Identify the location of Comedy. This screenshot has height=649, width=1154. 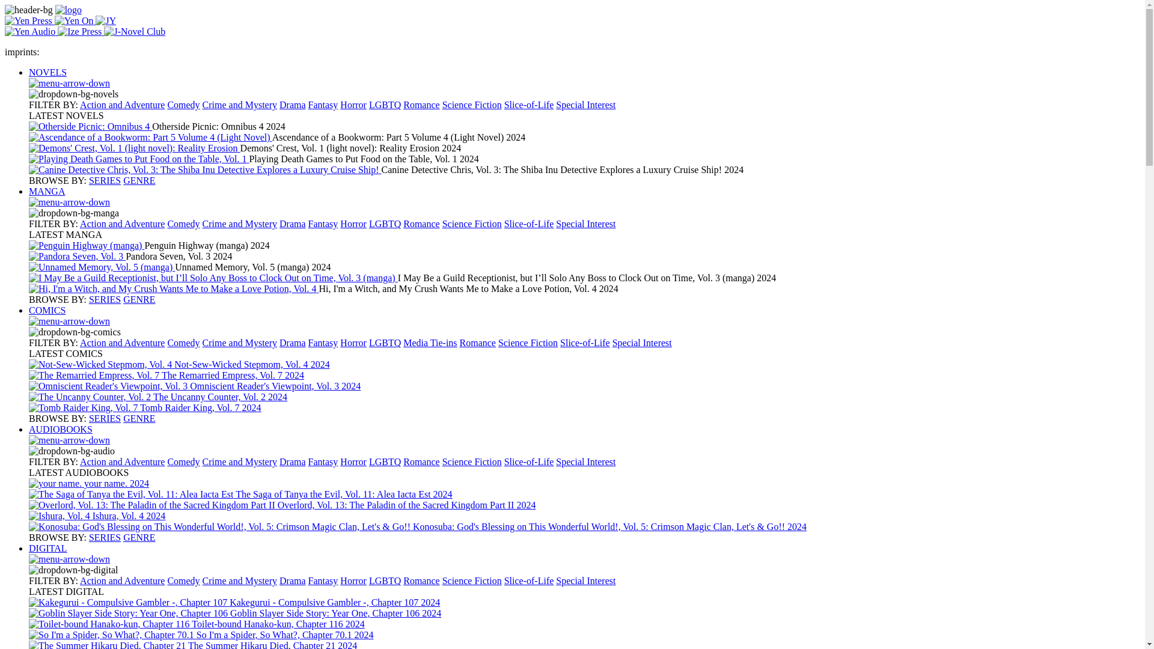
(183, 224).